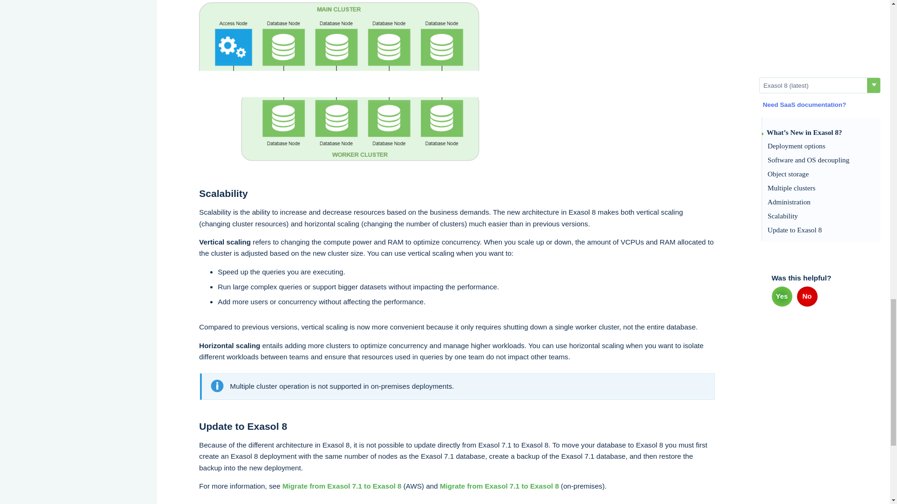 The image size is (897, 504). I want to click on Migrate from Exasol 7.1 to Exasol 8, so click(499, 485).